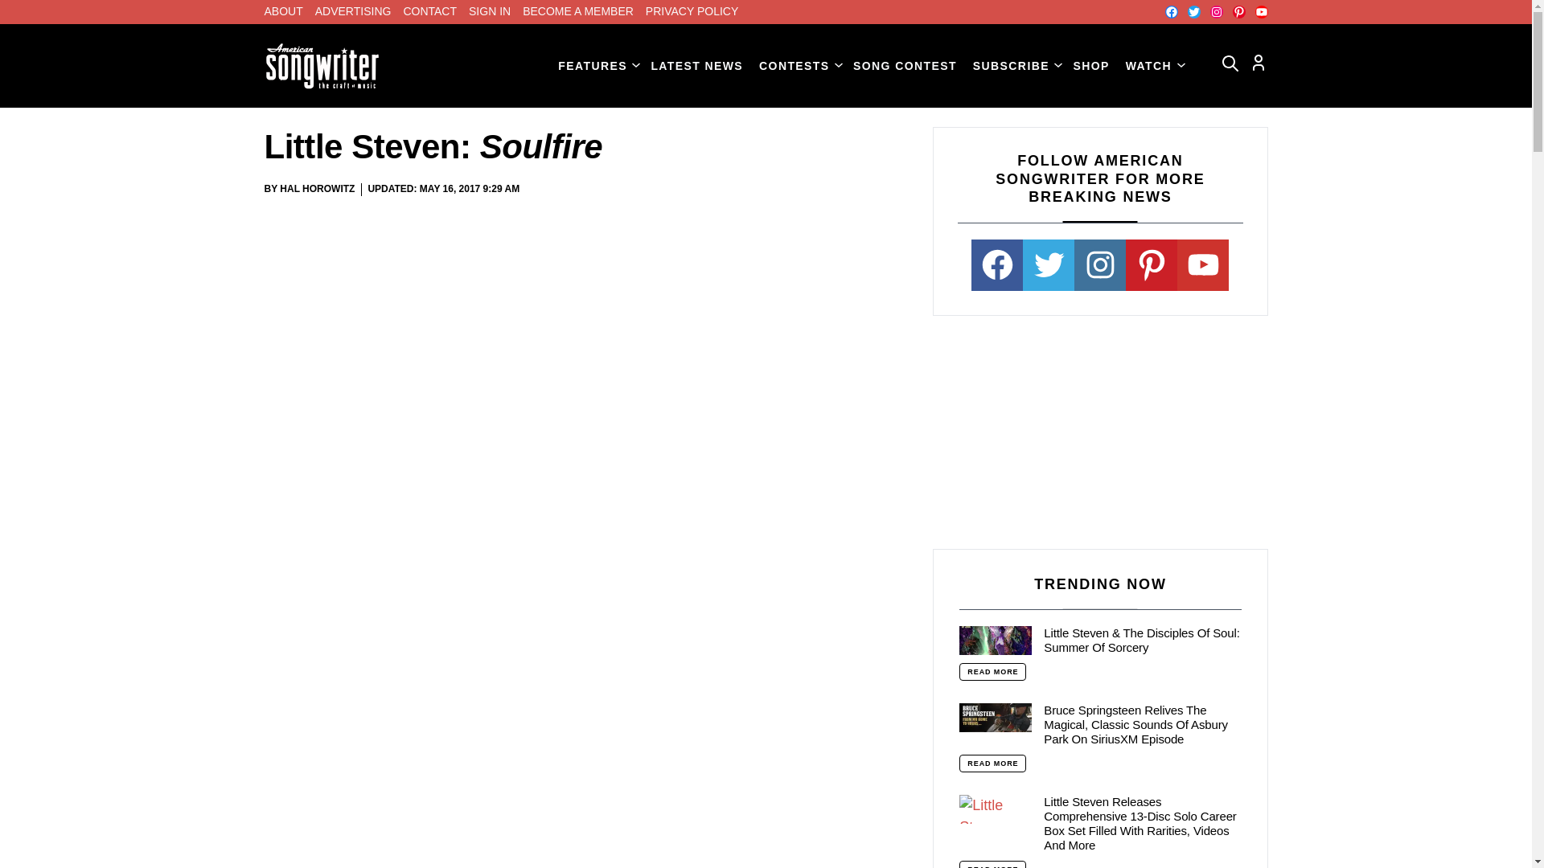  I want to click on CONTACT, so click(429, 11).